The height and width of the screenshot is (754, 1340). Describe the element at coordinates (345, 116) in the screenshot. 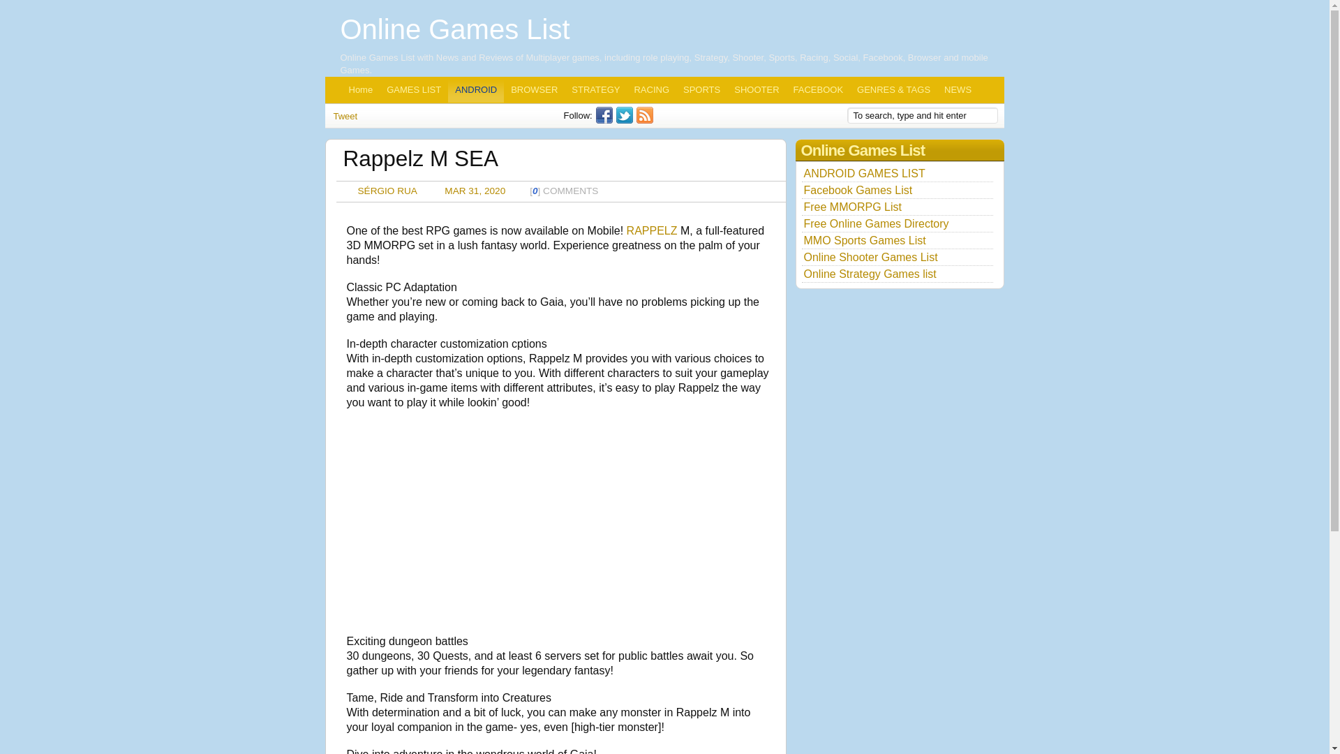

I see `Tweet` at that location.